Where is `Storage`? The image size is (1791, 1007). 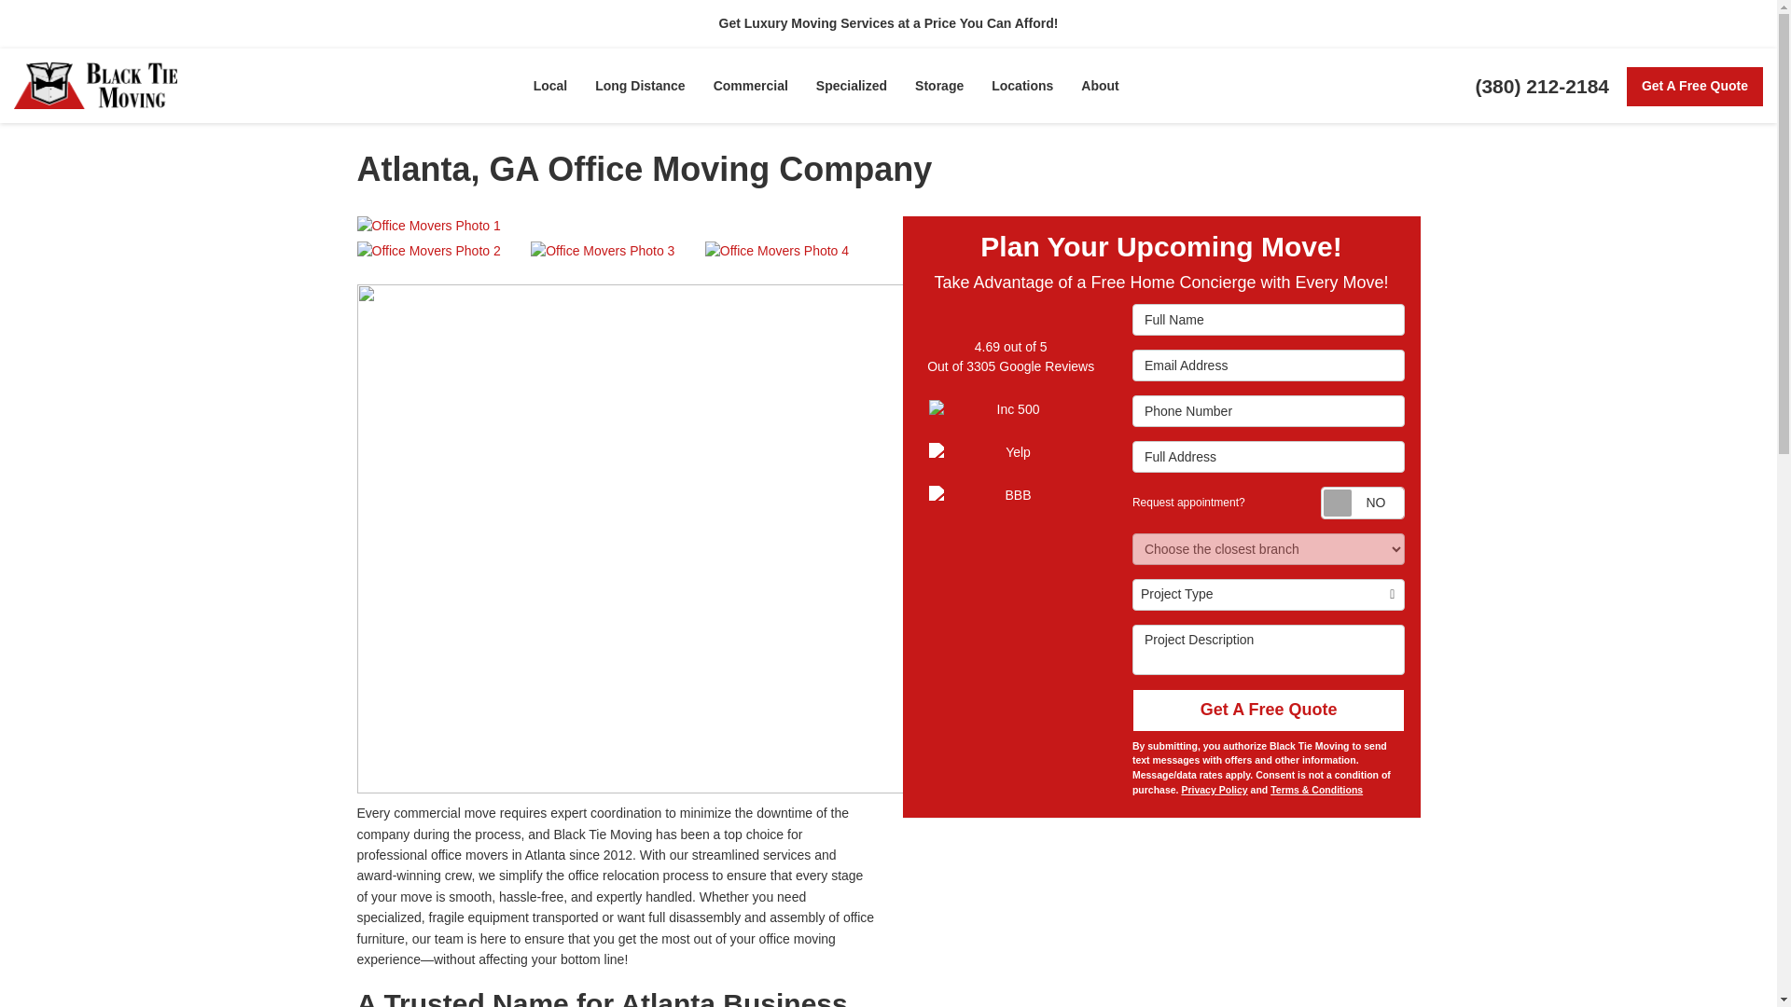
Storage is located at coordinates (938, 85).